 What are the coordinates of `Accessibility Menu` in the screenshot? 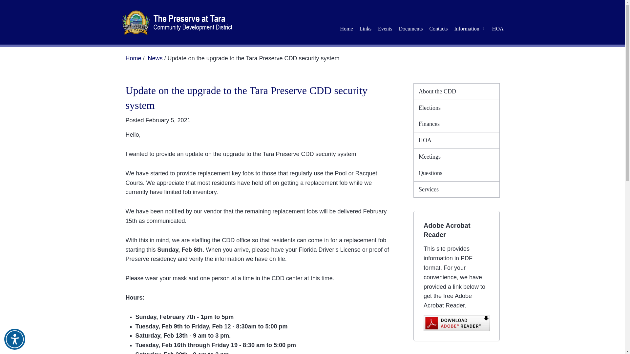 It's located at (14, 339).